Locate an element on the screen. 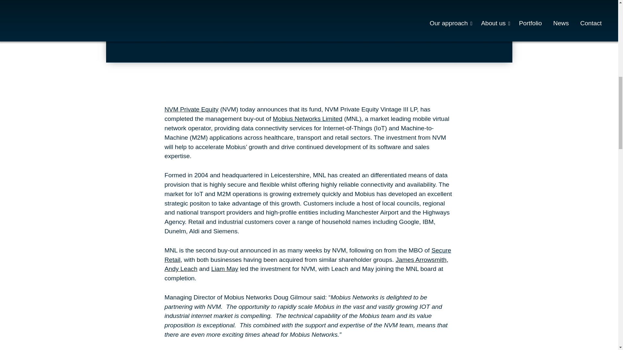 The image size is (623, 350). James Arrowsmith is located at coordinates (421, 259).